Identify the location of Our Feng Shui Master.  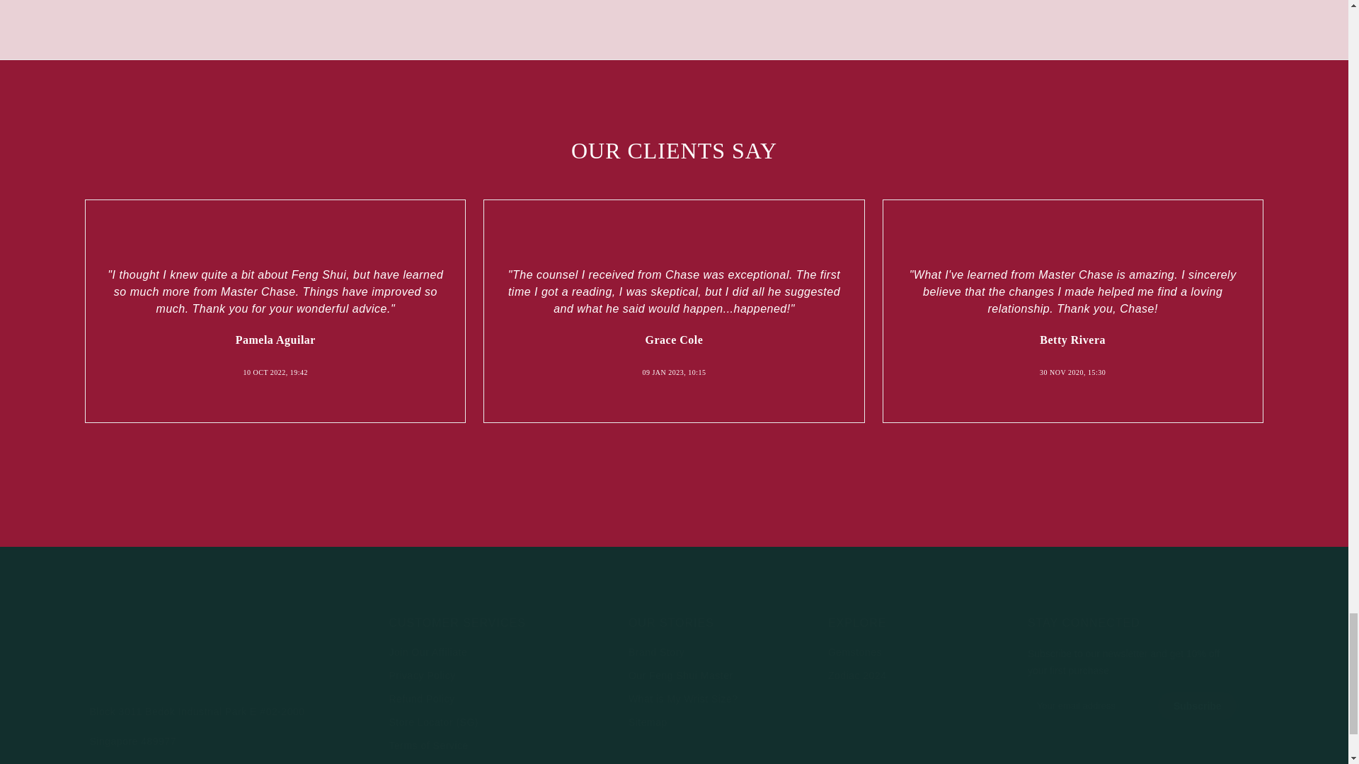
(681, 676).